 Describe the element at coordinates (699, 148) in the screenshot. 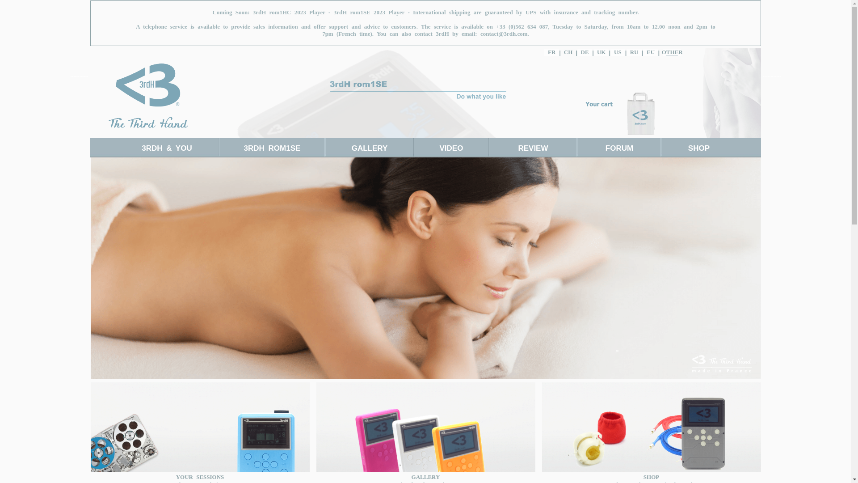

I see `SHOP` at that location.